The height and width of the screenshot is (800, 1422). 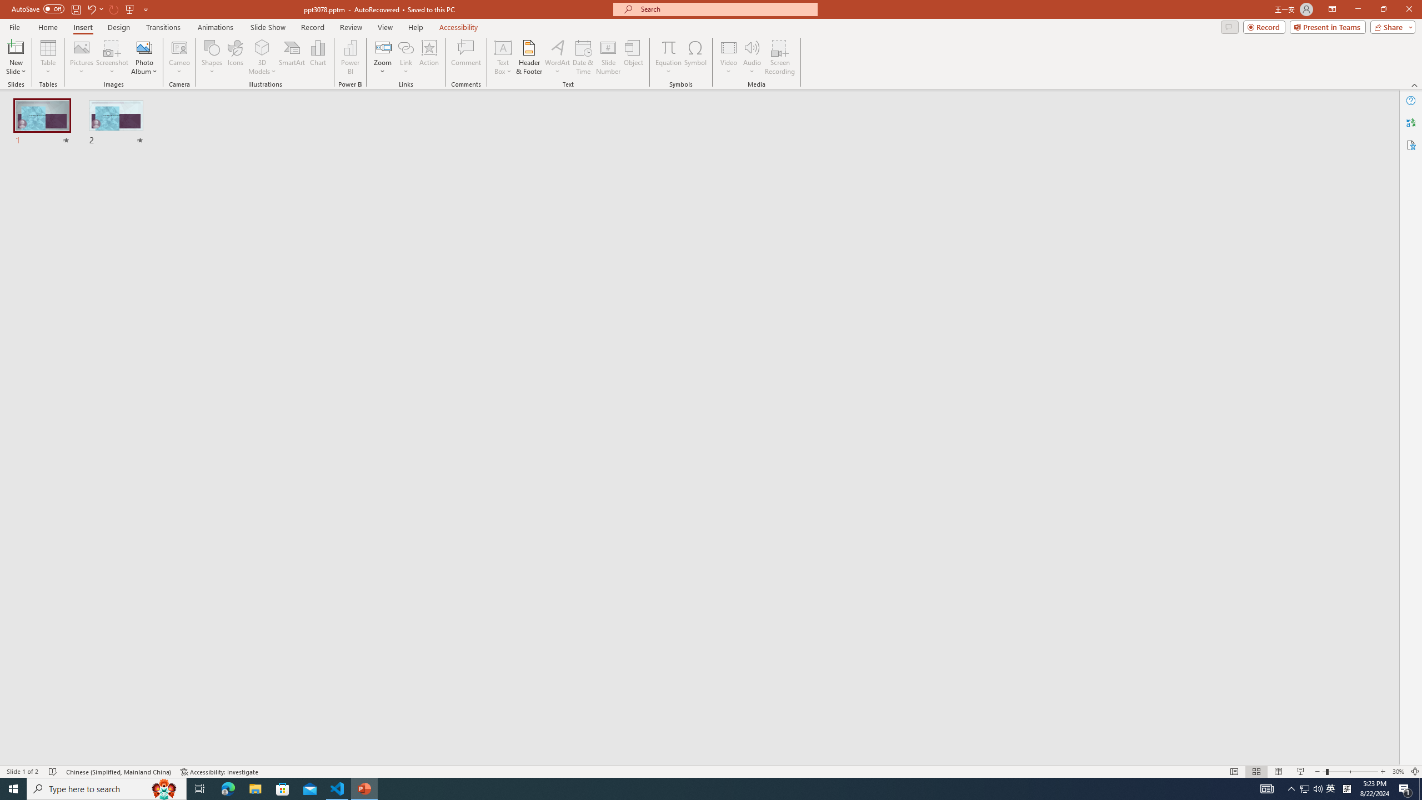 I want to click on Header & Footer..., so click(x=529, y=57).